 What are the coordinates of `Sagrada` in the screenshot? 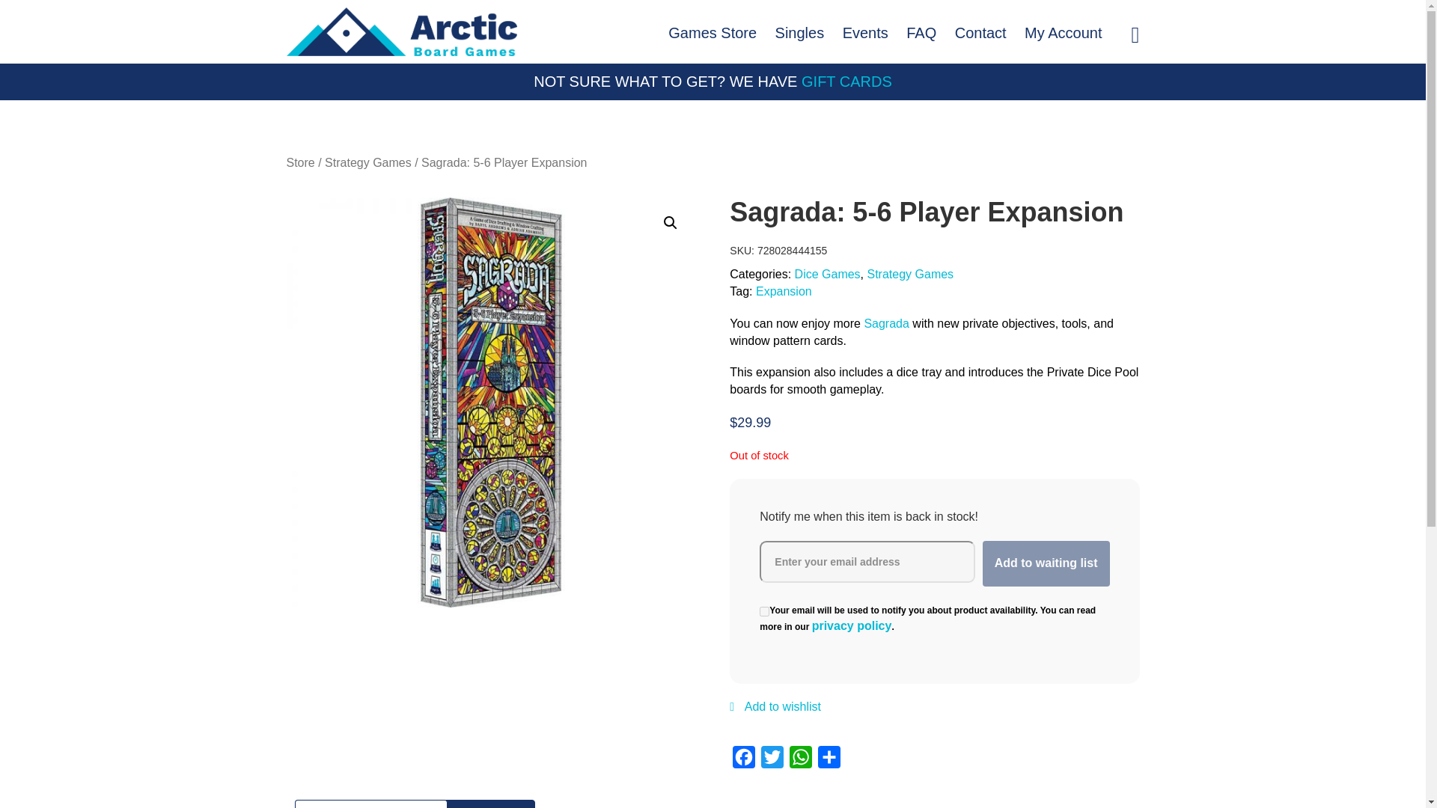 It's located at (886, 324).